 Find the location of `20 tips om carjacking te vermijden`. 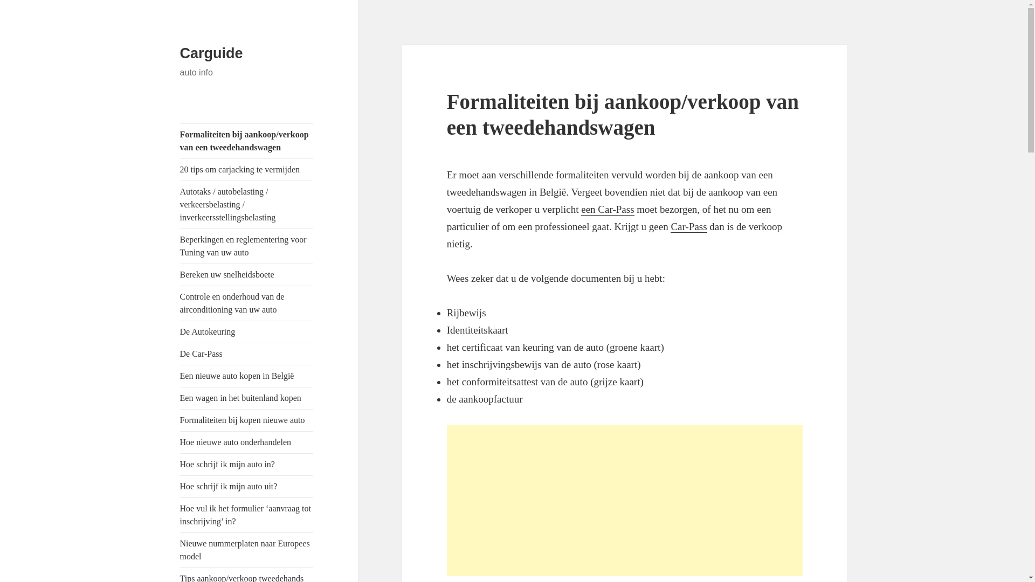

20 tips om carjacking te vermijden is located at coordinates (247, 170).